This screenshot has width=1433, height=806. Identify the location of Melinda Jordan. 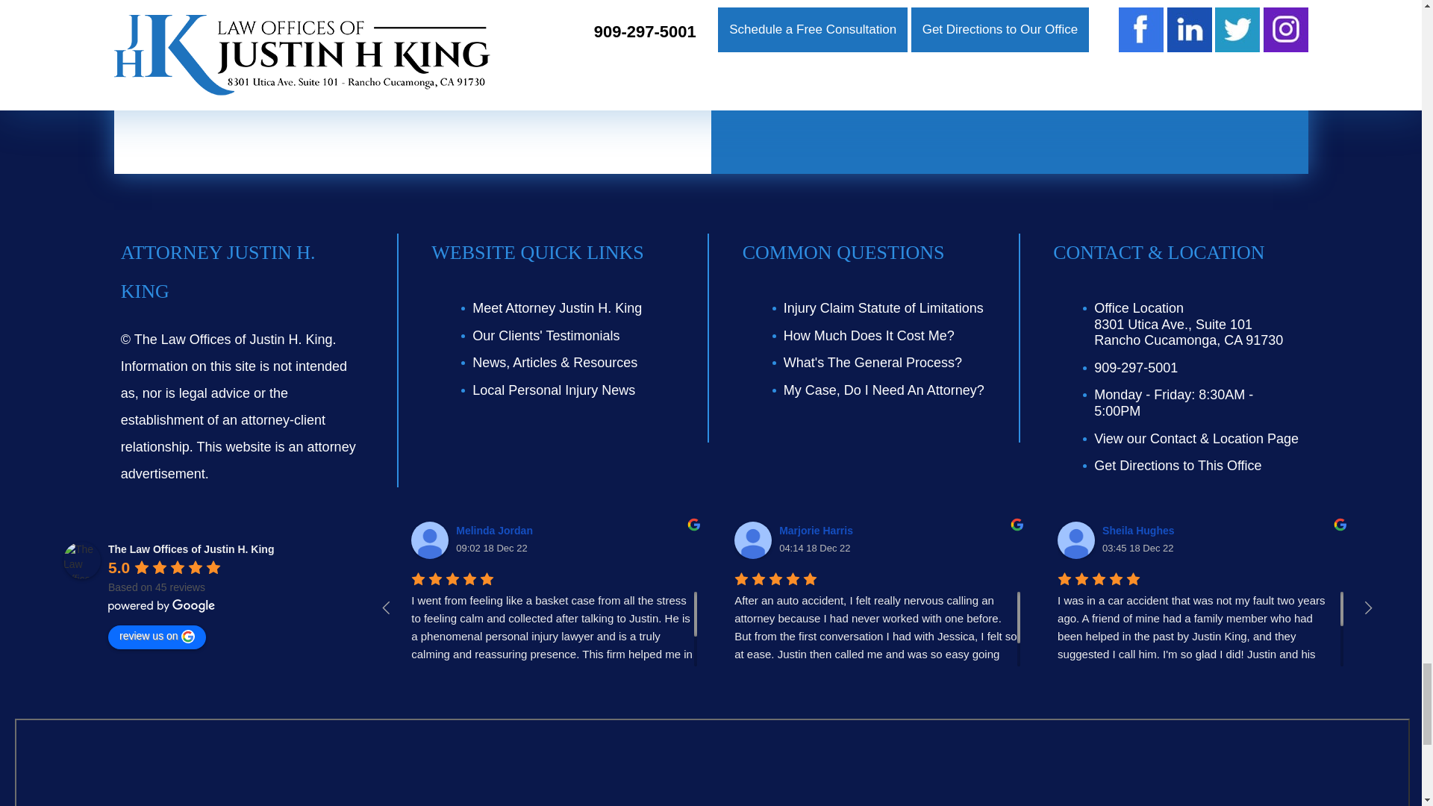
(430, 540).